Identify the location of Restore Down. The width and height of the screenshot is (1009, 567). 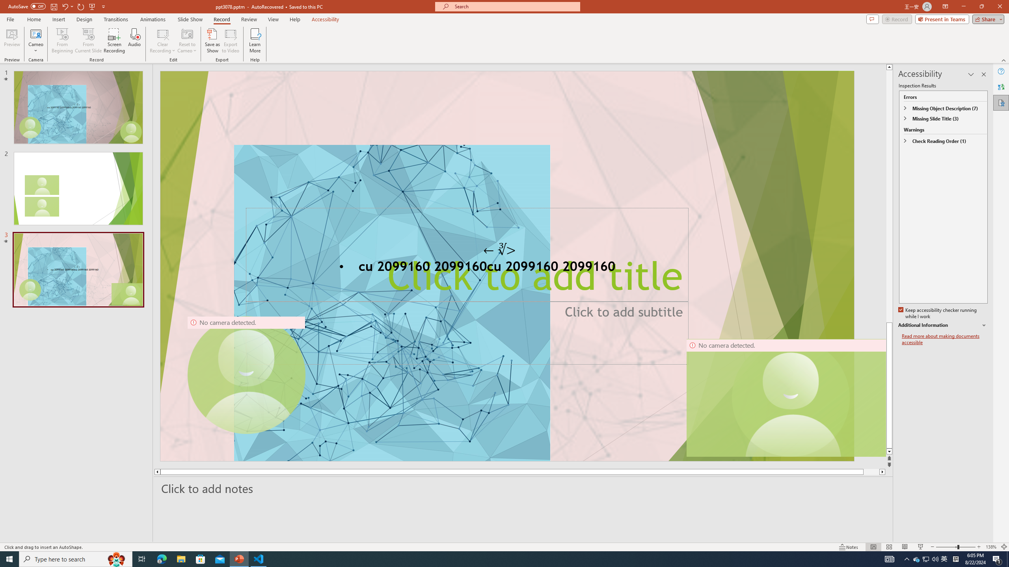
(981, 7).